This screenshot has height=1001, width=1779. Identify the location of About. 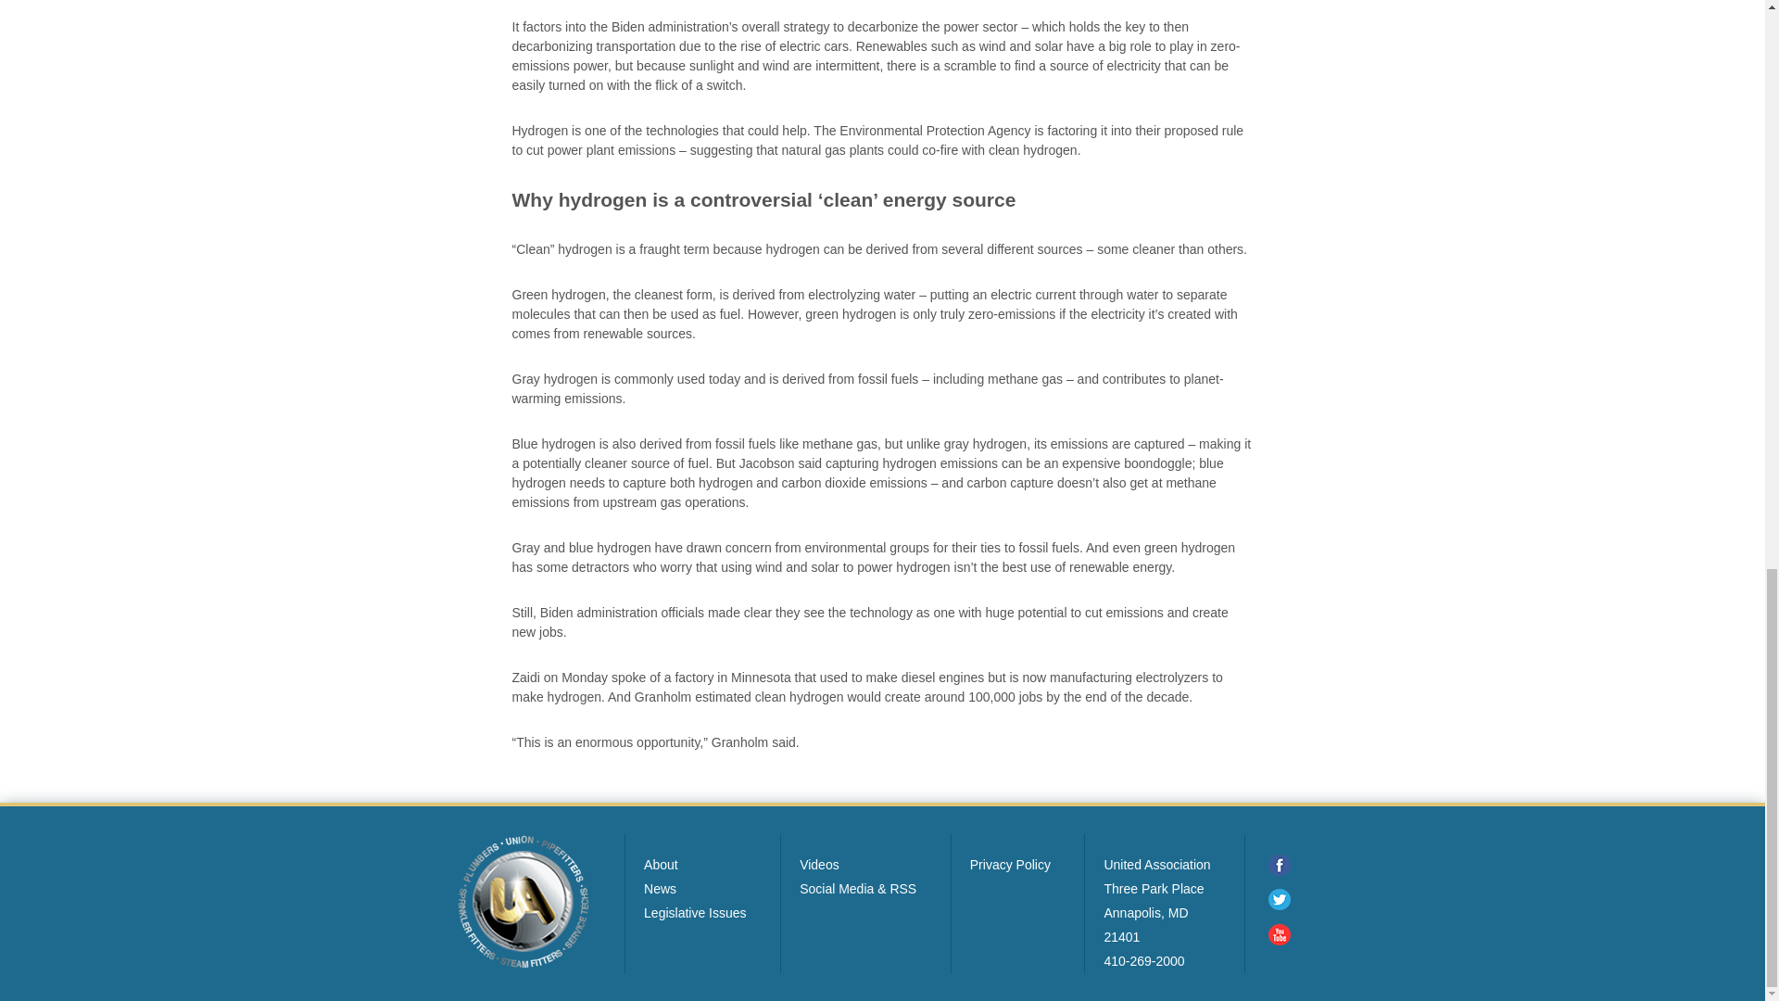
(661, 864).